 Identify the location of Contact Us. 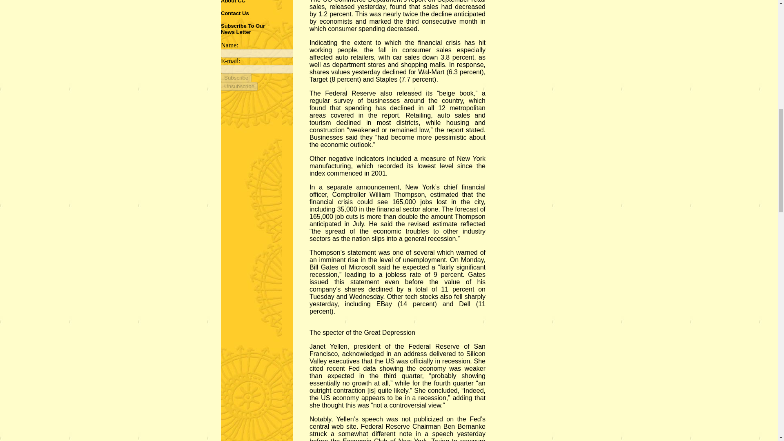
(235, 12).